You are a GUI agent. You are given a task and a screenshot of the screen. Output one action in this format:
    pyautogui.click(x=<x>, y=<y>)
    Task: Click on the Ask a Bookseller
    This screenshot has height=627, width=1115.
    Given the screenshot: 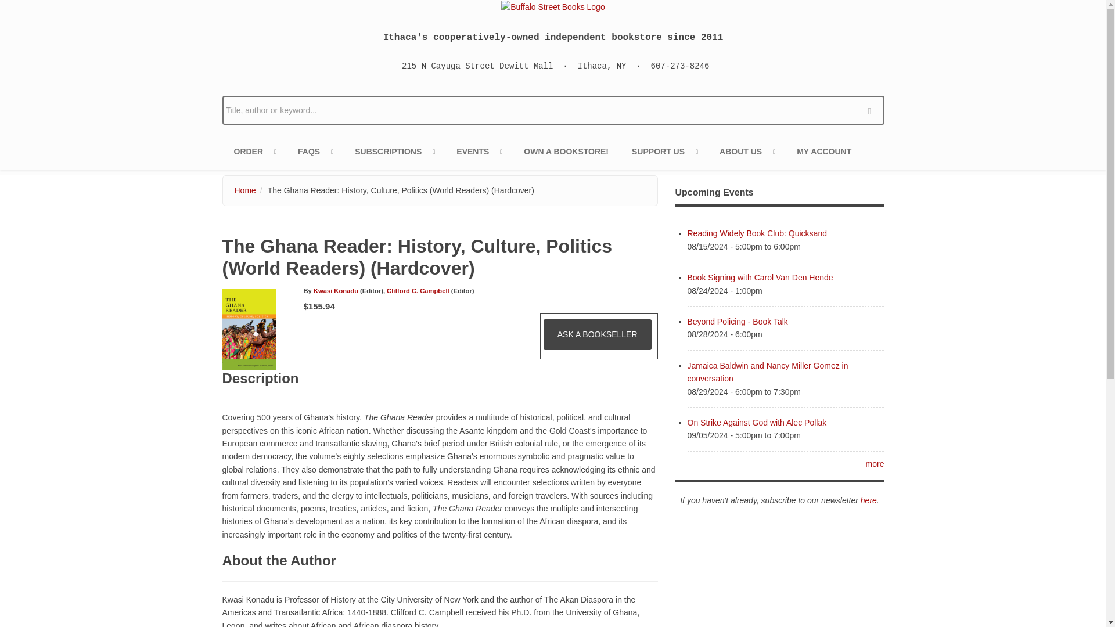 What is the action you would take?
    pyautogui.click(x=597, y=334)
    